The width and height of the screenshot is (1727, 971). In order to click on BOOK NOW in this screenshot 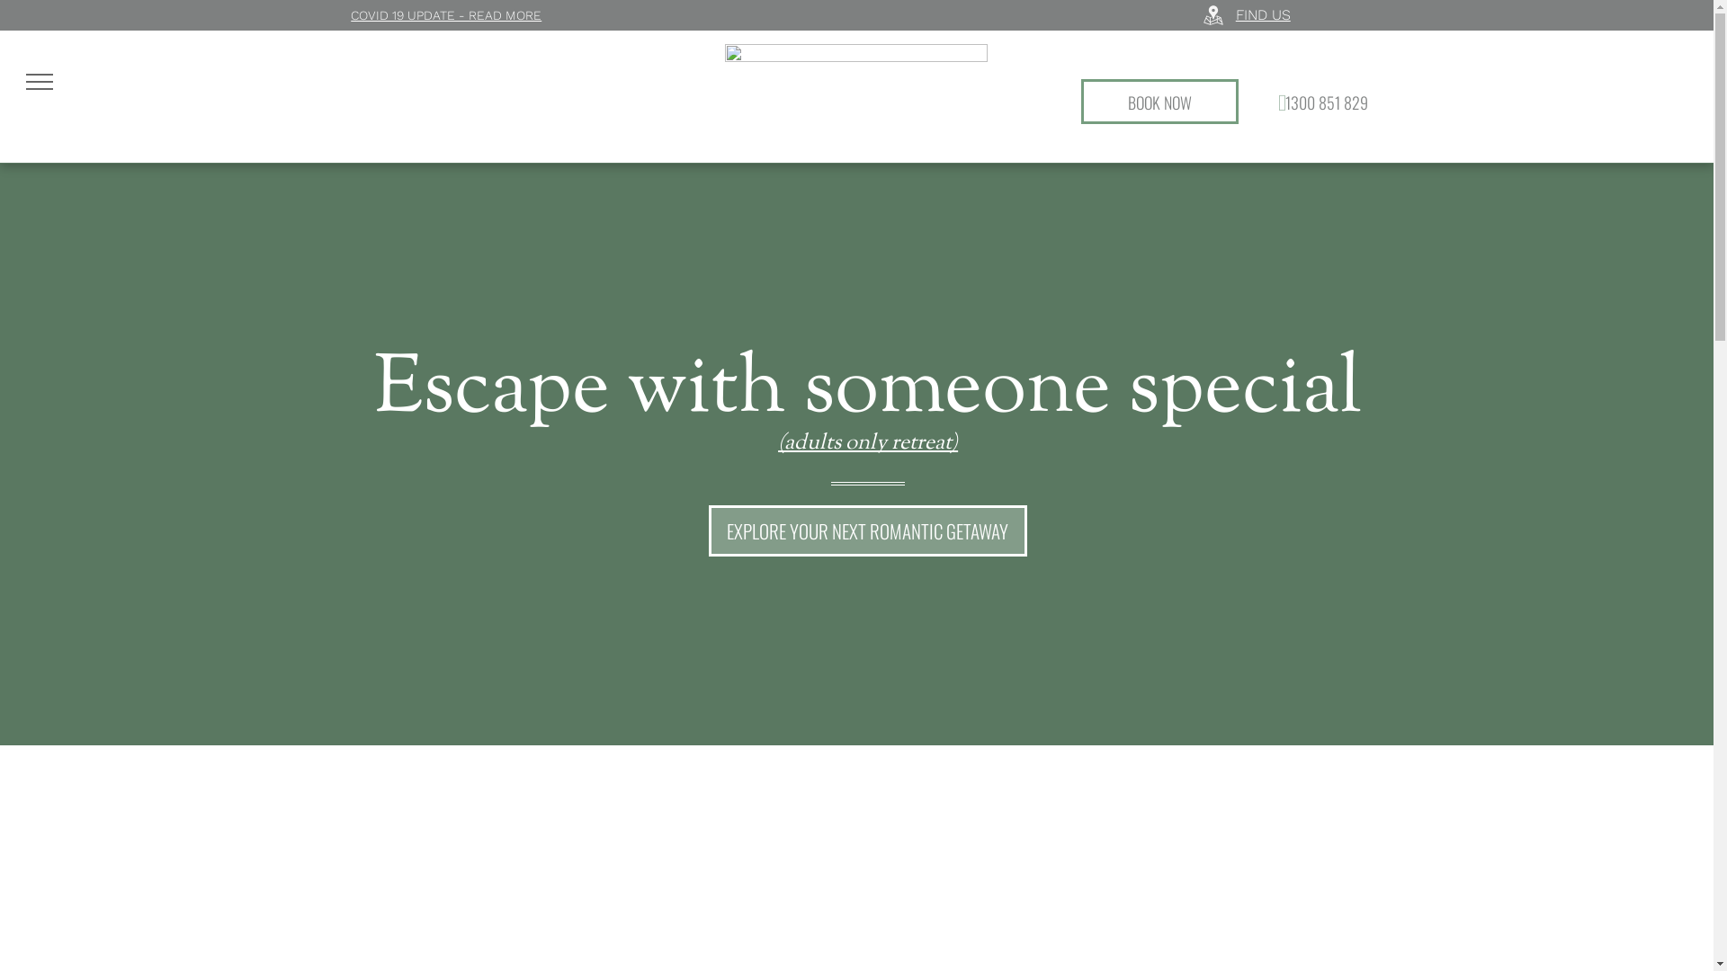, I will do `click(1160, 102)`.